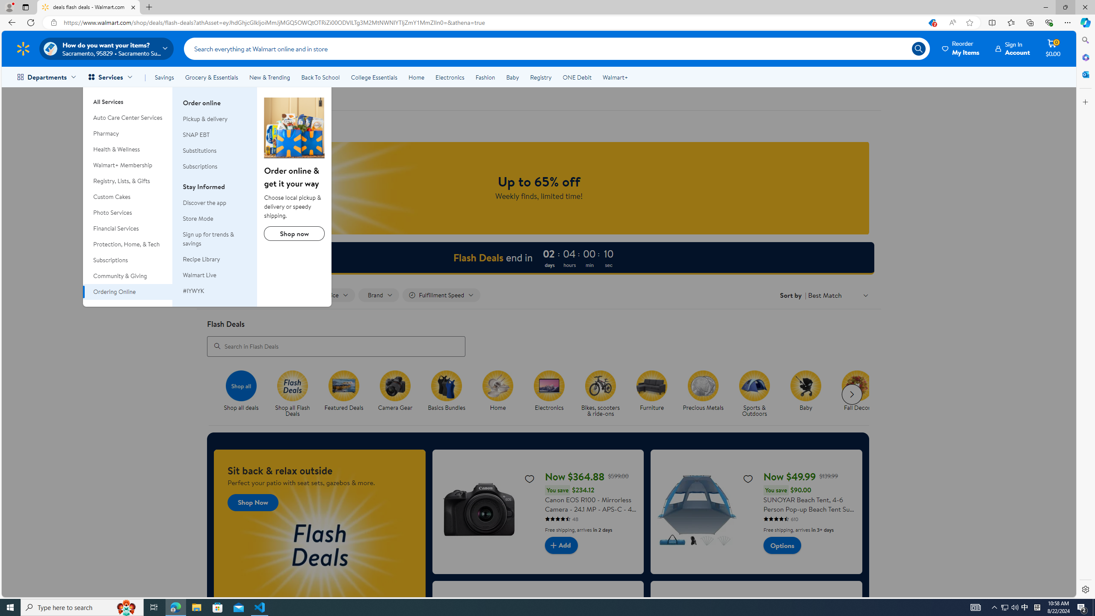 Image resolution: width=1095 pixels, height=616 pixels. Describe the element at coordinates (655, 394) in the screenshot. I see `Furniture` at that location.